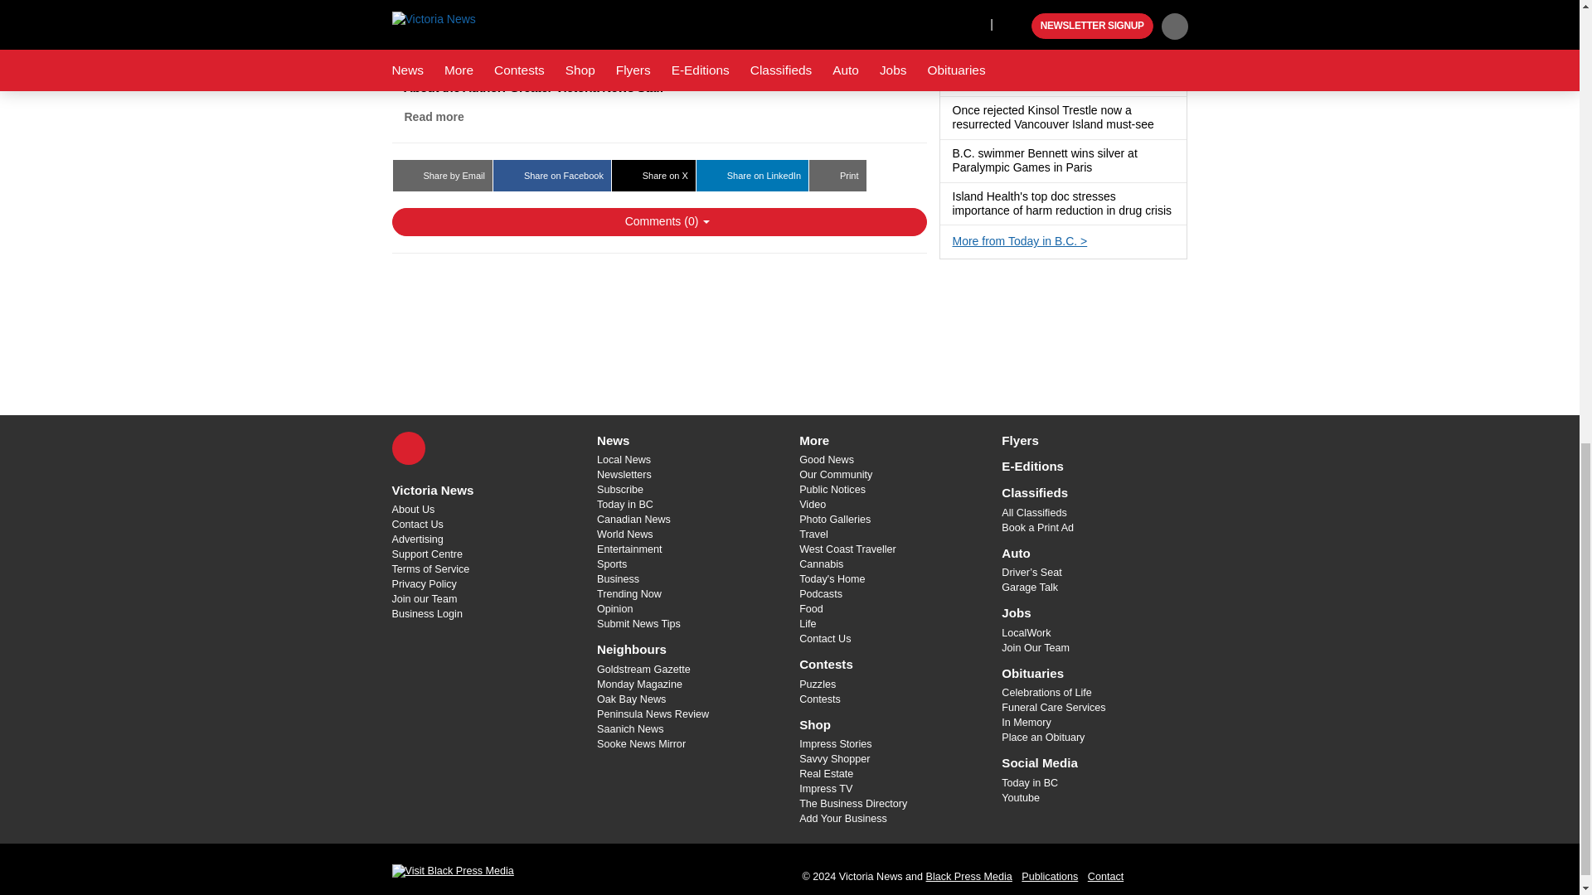  Describe the element at coordinates (658, 222) in the screenshot. I see `Show Comments` at that location.